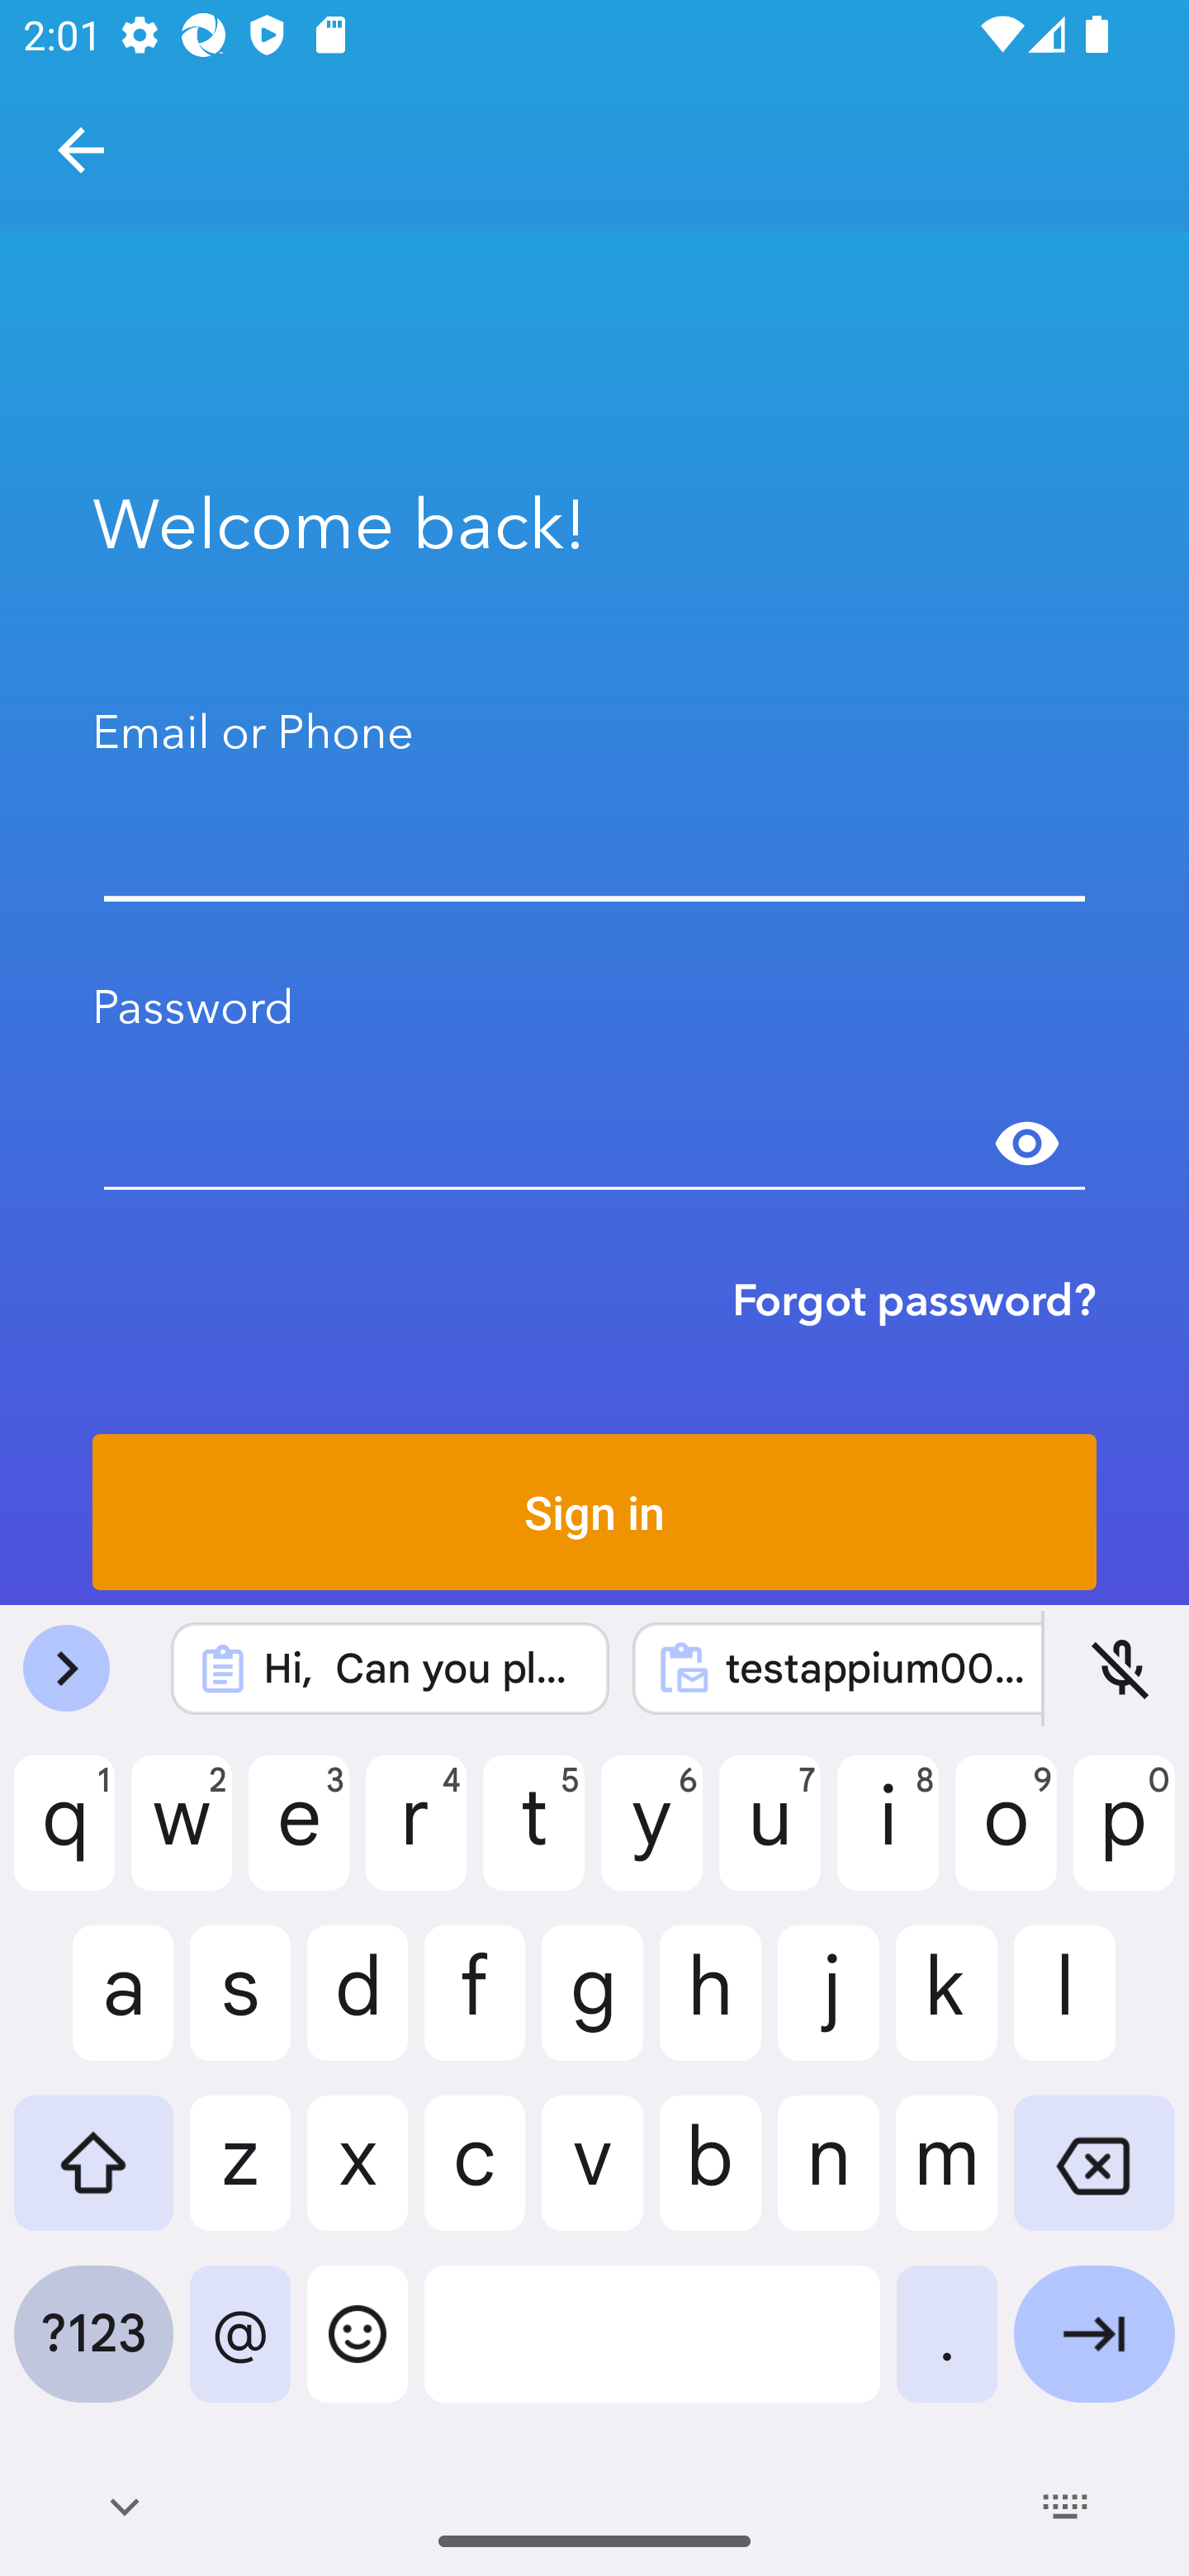  Describe the element at coordinates (914, 1300) in the screenshot. I see `Forgot password?` at that location.